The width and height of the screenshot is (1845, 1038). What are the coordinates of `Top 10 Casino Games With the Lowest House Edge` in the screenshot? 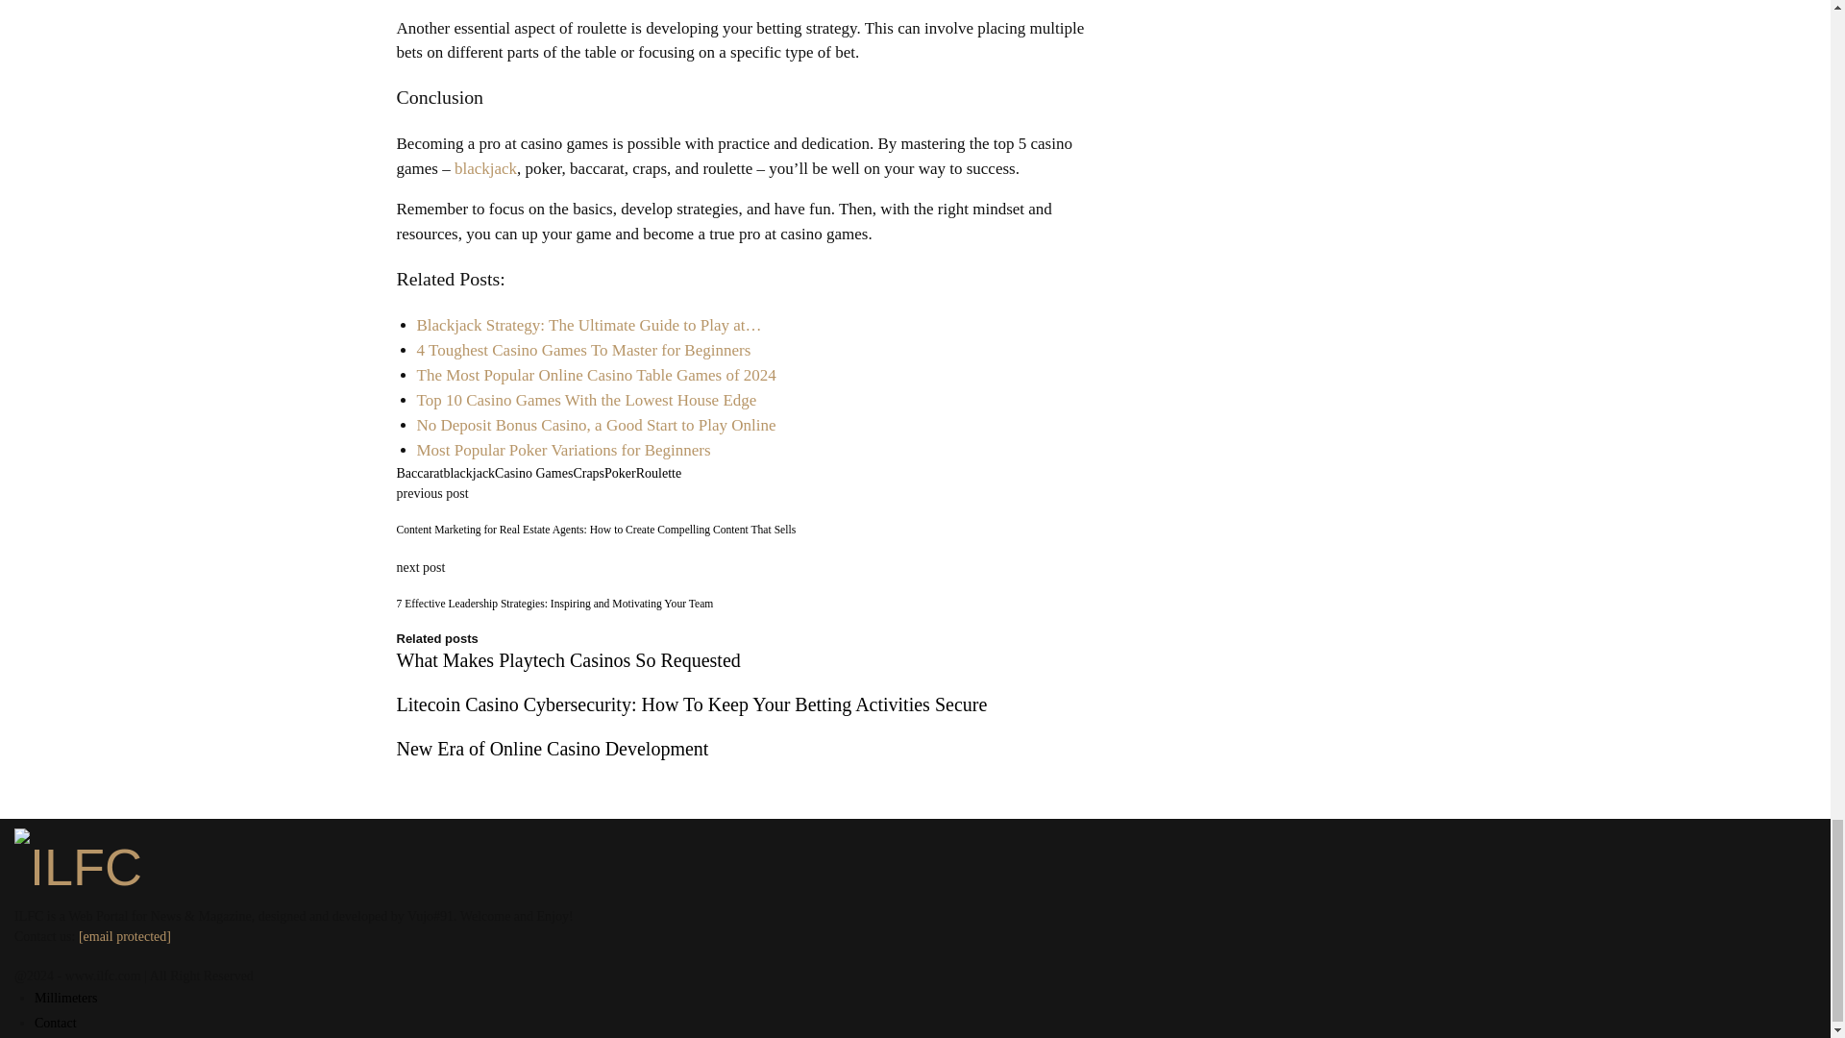 It's located at (586, 400).